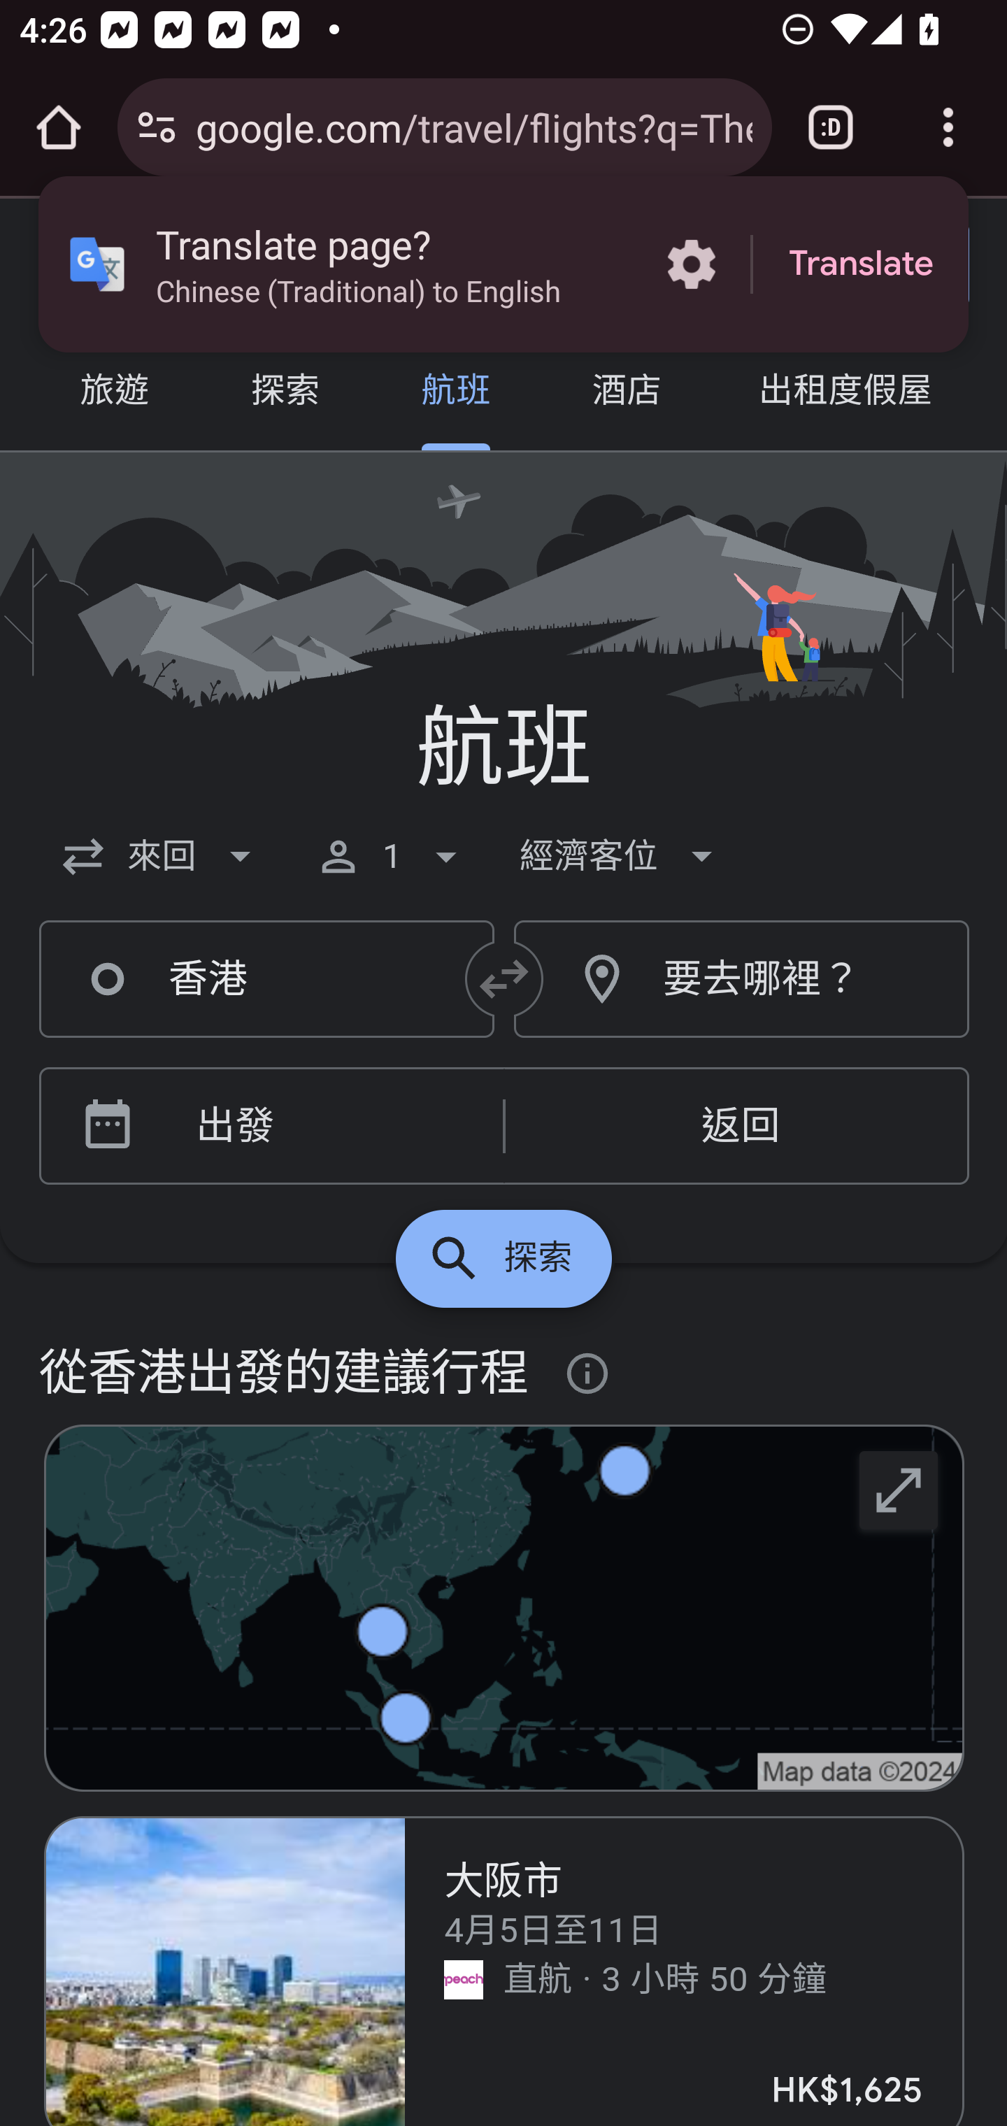  What do you see at coordinates (392, 856) in the screenshot?
I see `1 位乘客，變更乘客人數。` at bounding box center [392, 856].